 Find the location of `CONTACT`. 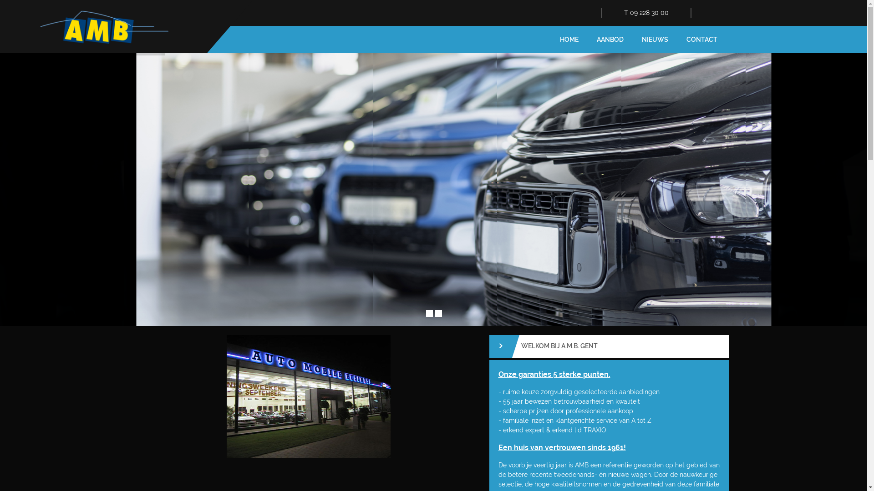

CONTACT is located at coordinates (702, 40).